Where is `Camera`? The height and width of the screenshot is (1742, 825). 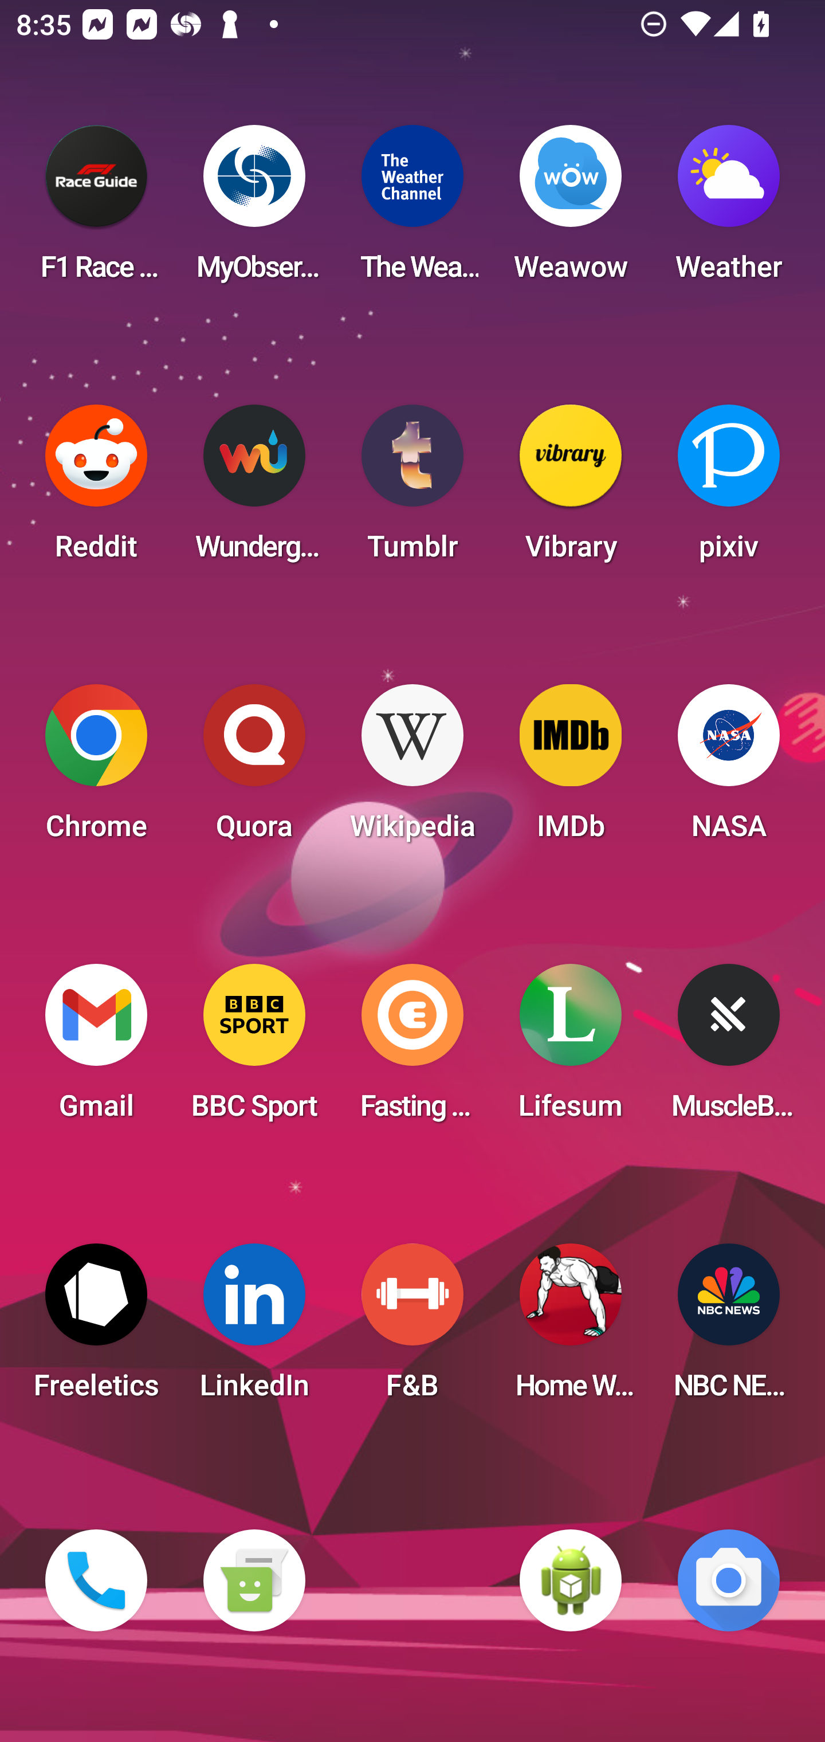
Camera is located at coordinates (729, 1580).